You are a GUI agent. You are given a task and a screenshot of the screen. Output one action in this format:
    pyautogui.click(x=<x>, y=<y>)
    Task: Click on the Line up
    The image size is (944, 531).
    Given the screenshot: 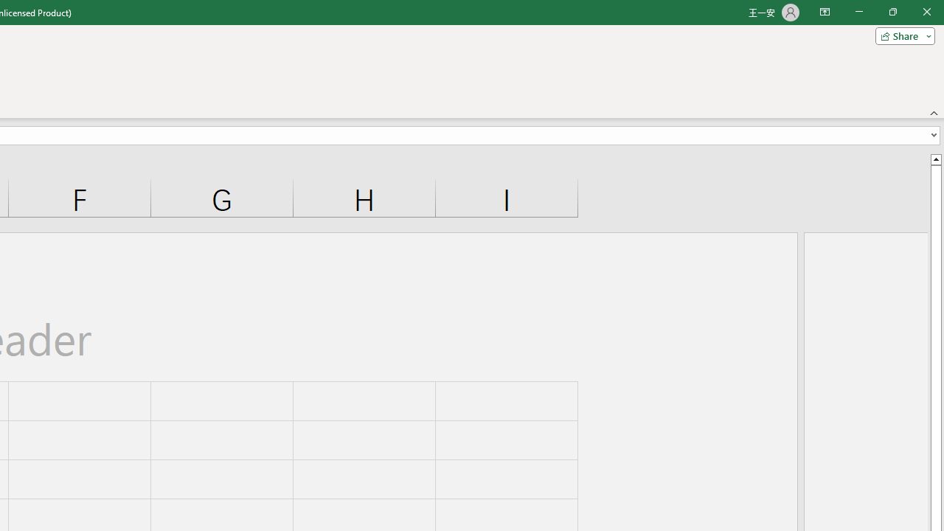 What is the action you would take?
    pyautogui.click(x=935, y=159)
    